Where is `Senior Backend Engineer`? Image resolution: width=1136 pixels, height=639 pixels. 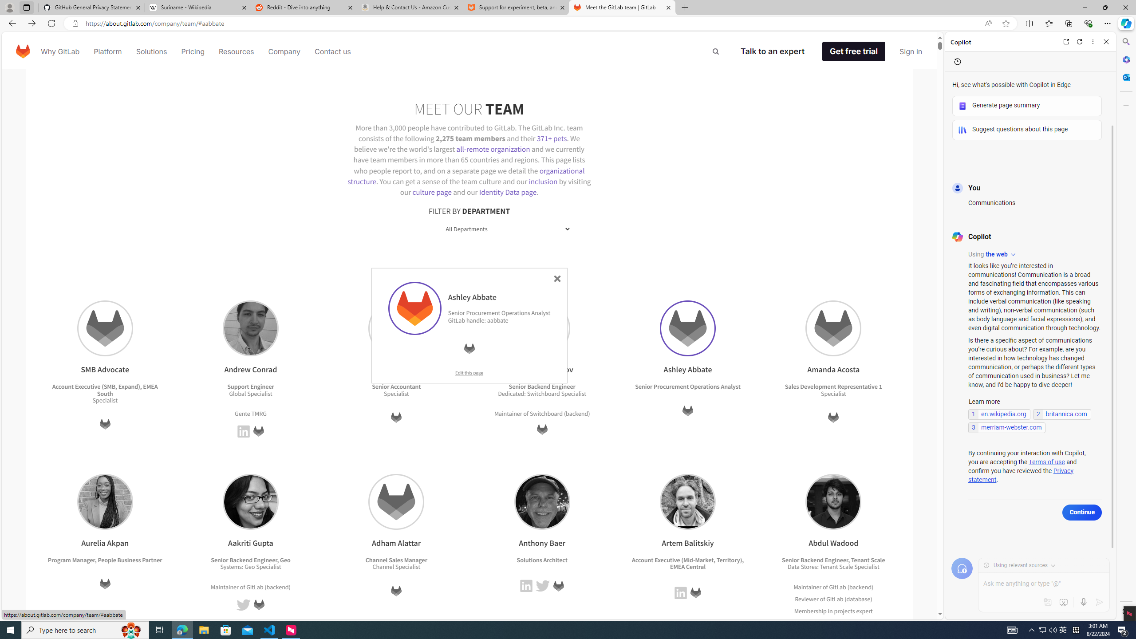
Senior Backend Engineer is located at coordinates (815, 560).